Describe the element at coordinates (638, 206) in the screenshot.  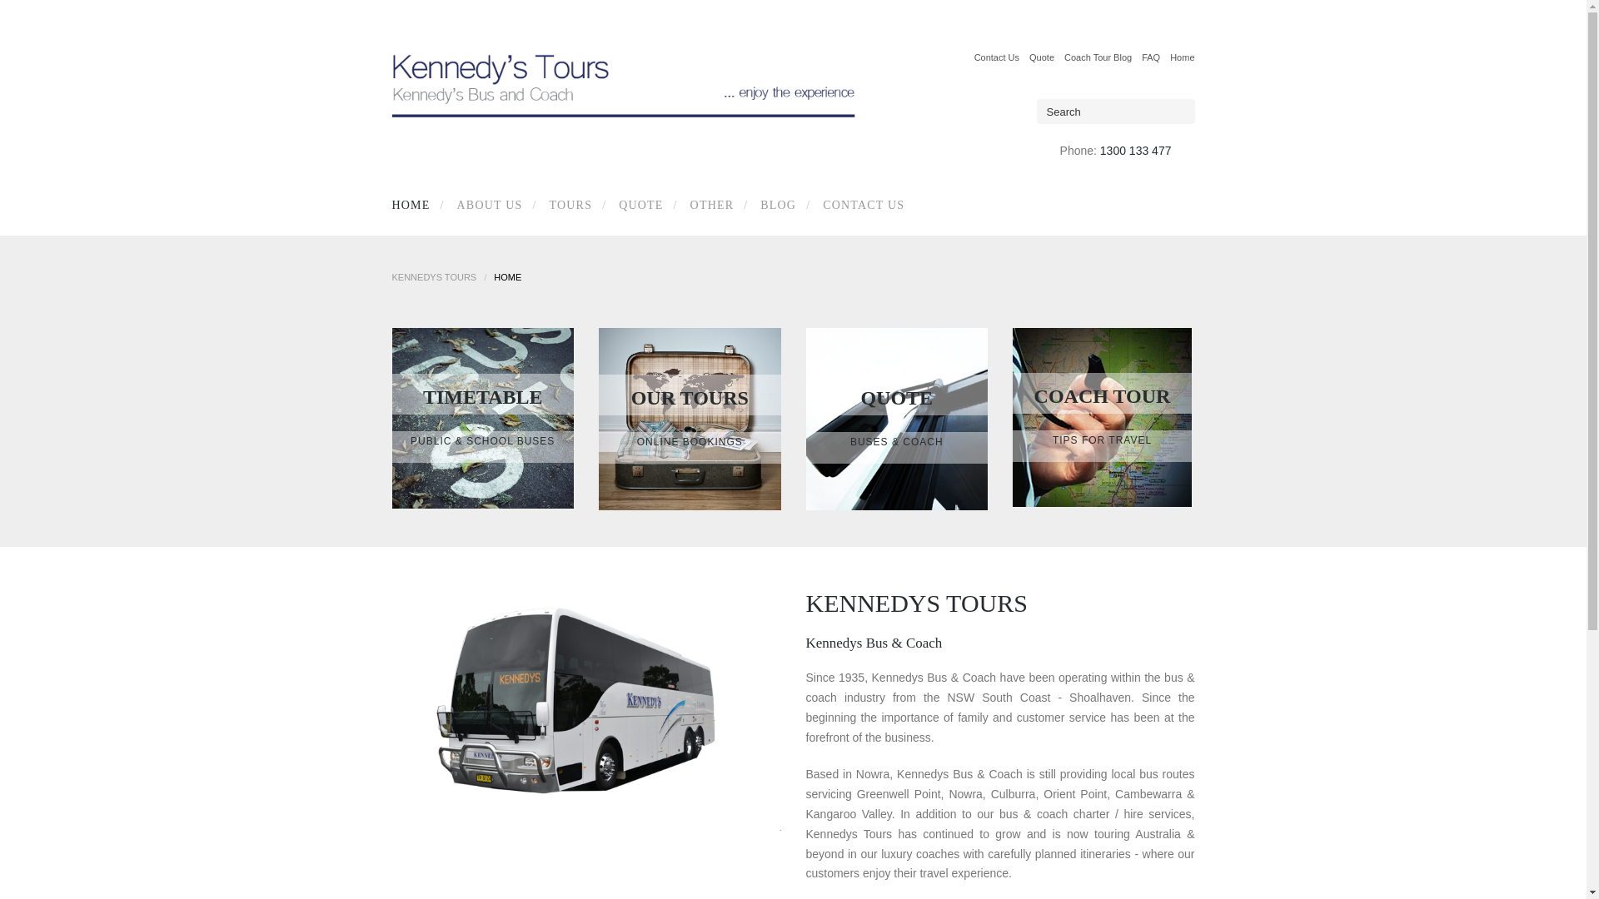
I see `QUOTE` at that location.